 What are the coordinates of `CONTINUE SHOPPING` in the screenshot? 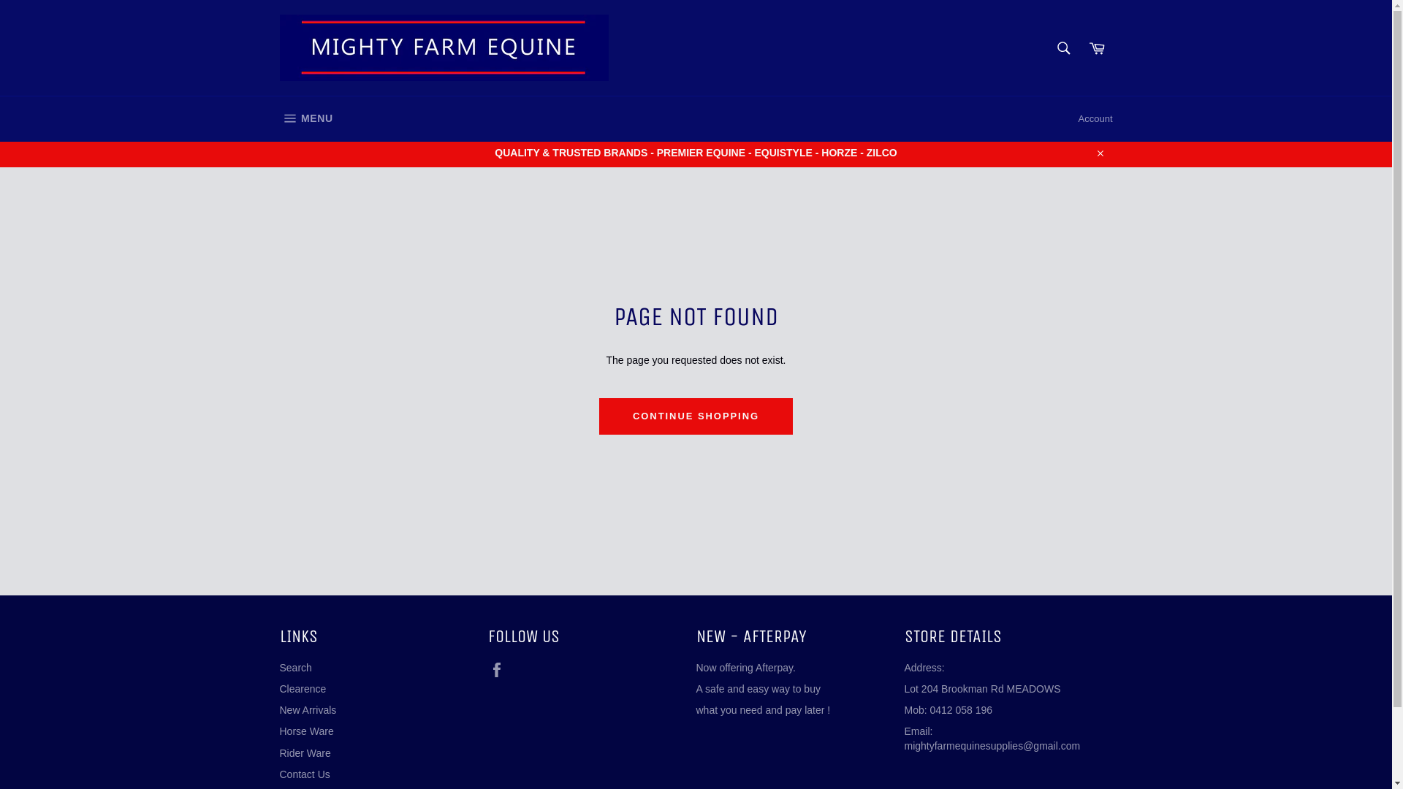 It's located at (696, 416).